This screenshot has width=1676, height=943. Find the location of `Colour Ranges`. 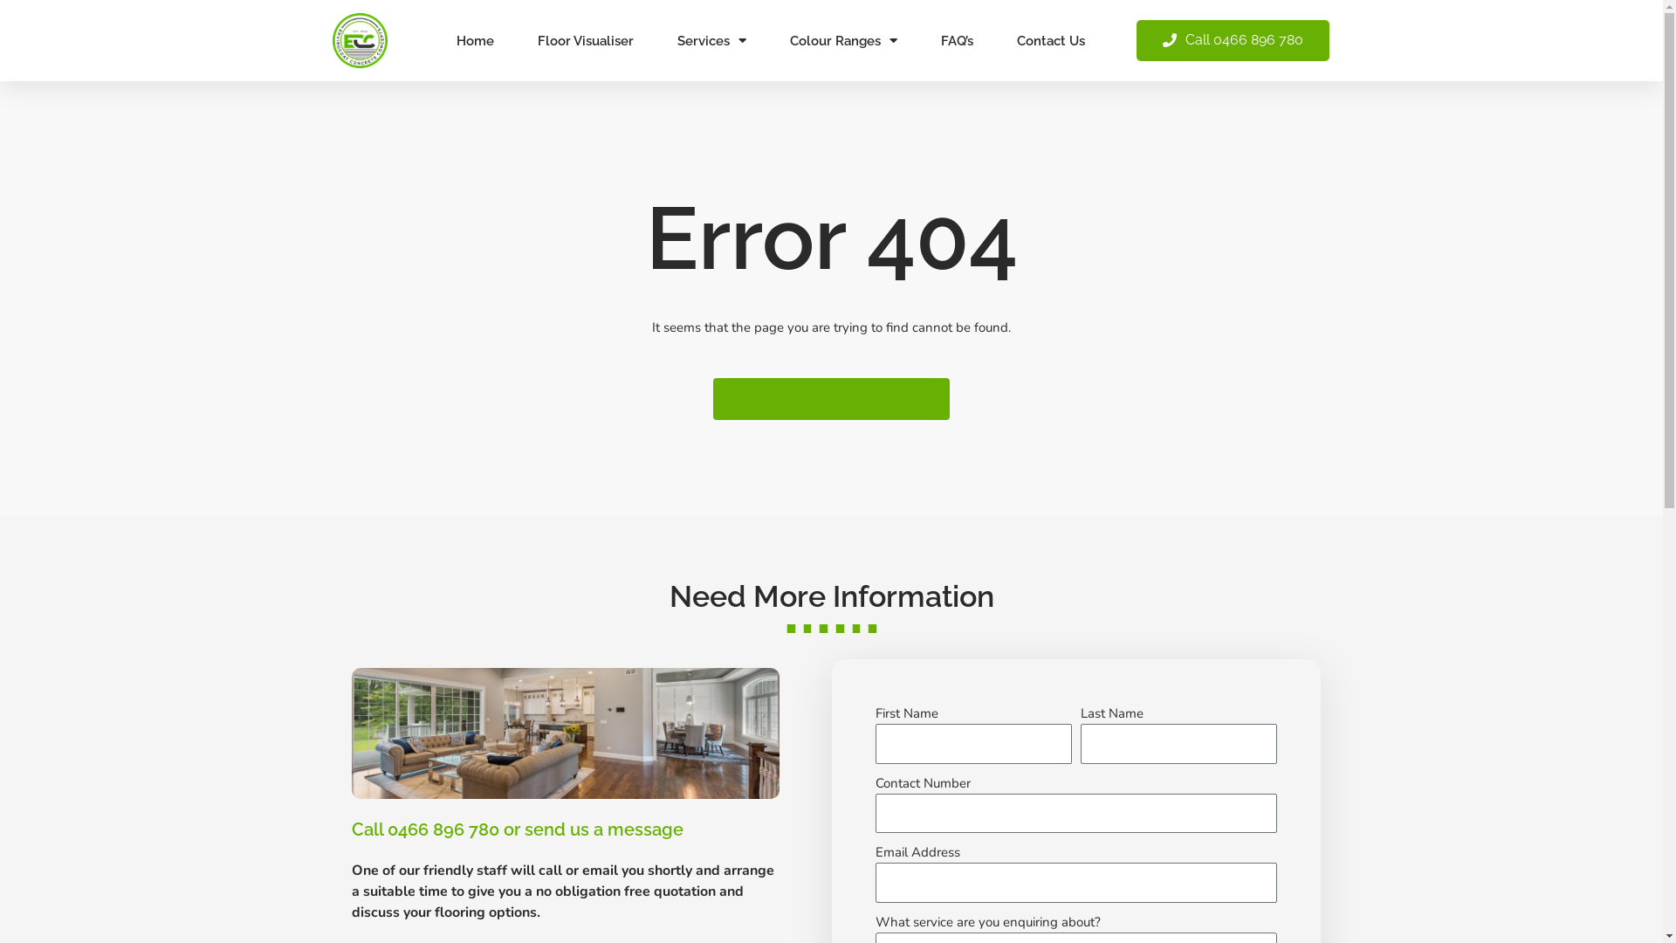

Colour Ranges is located at coordinates (843, 41).